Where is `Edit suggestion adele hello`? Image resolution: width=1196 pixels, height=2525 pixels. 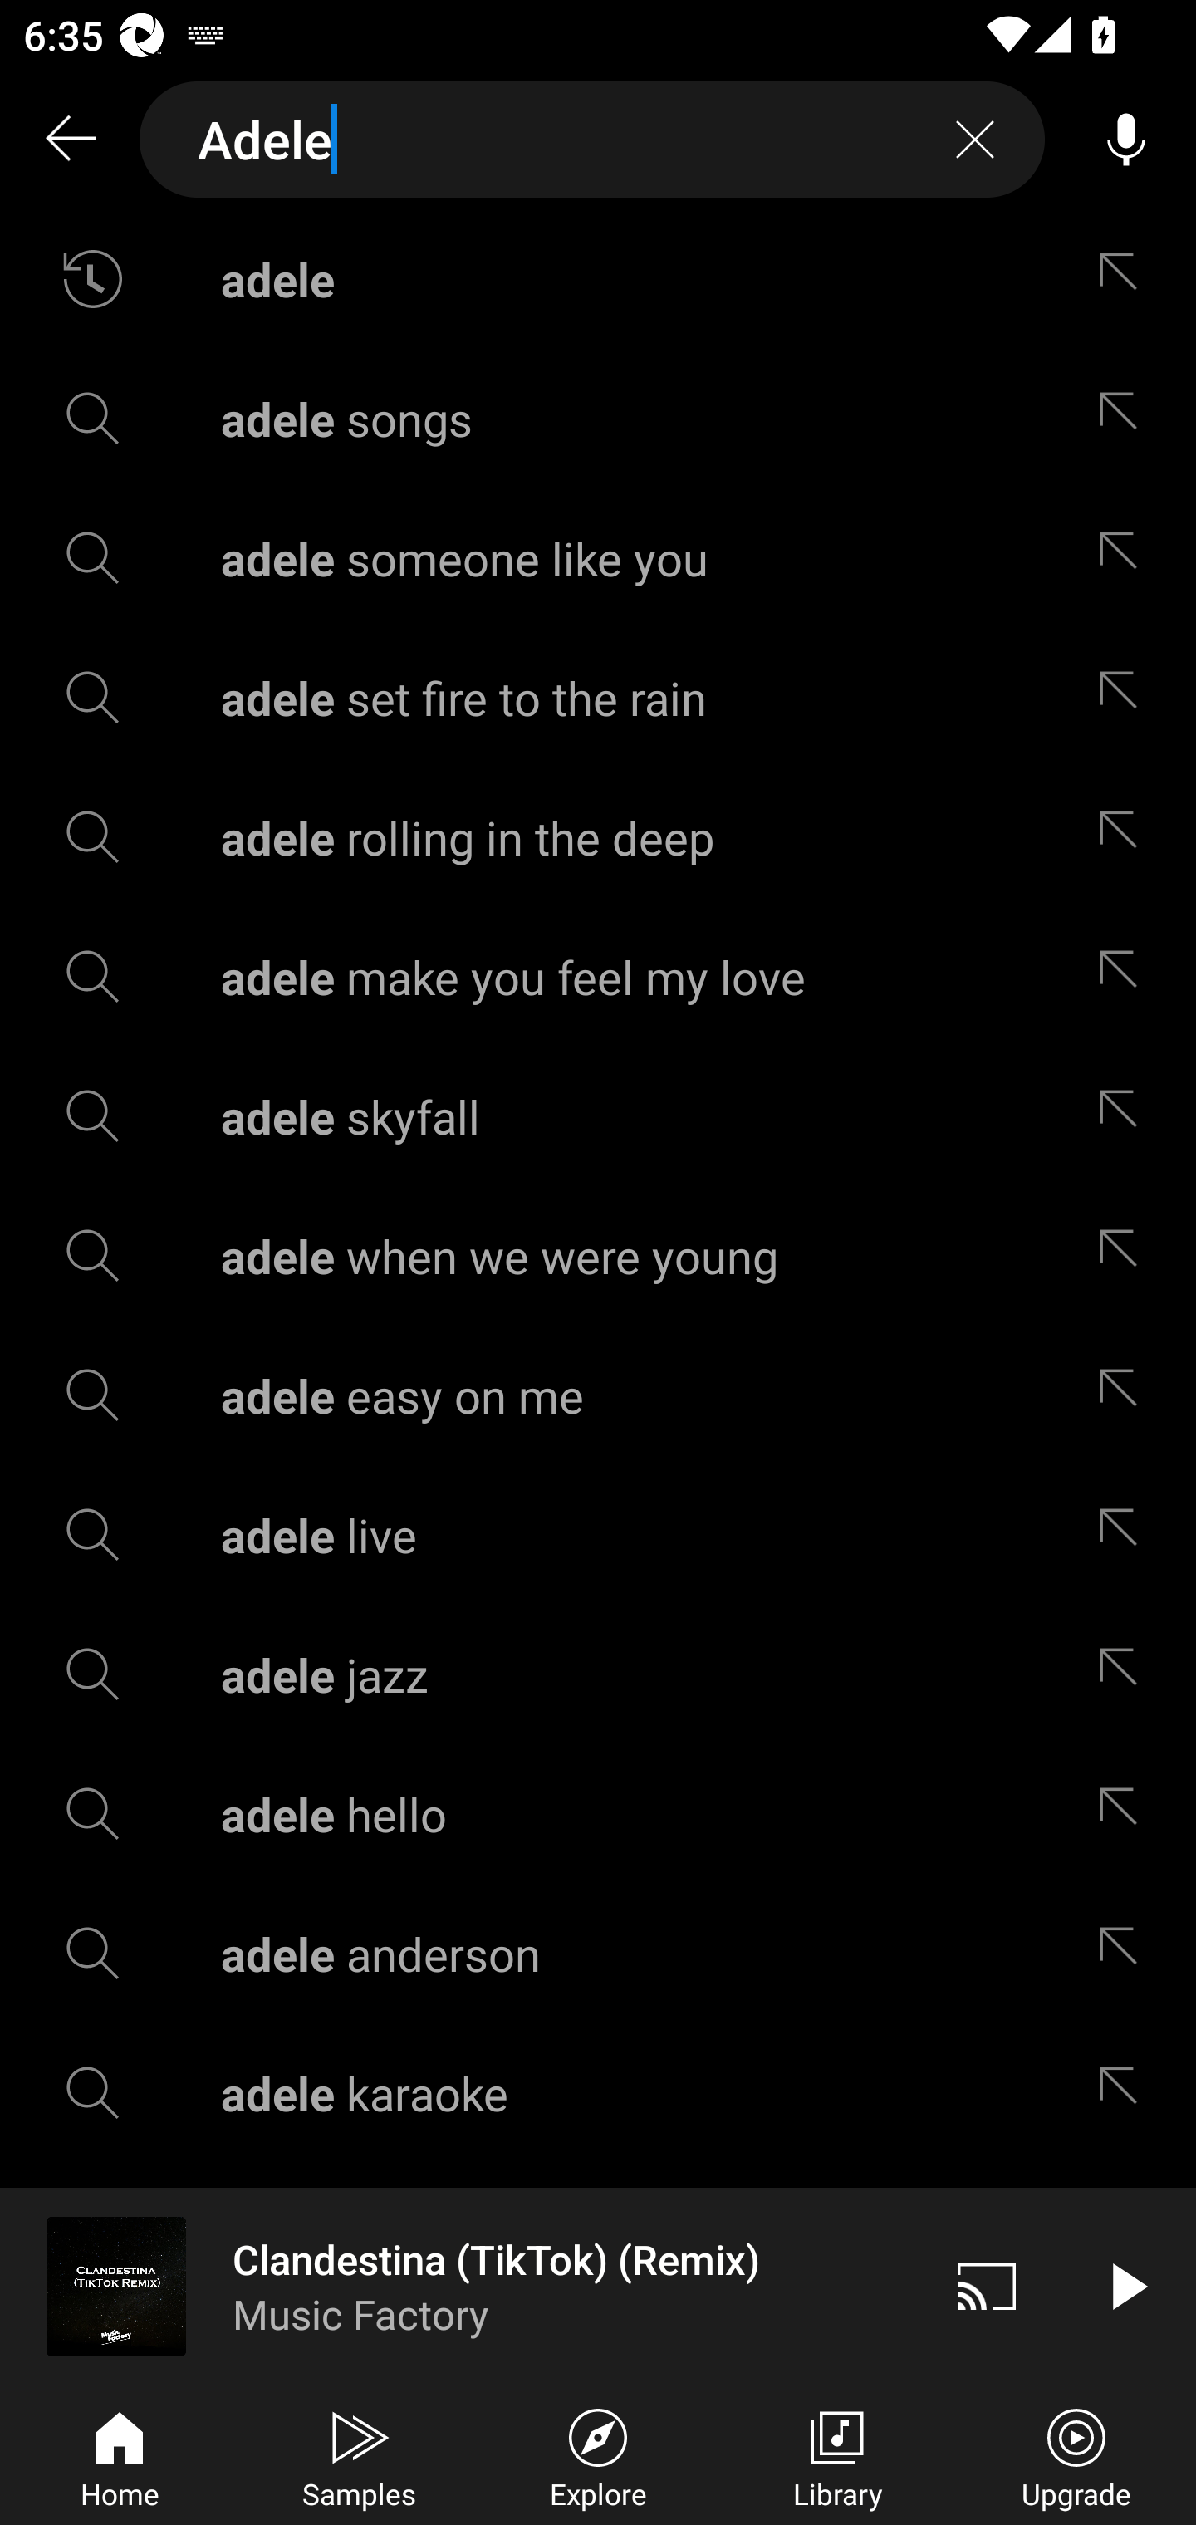 Edit suggestion adele hello is located at coordinates (1125, 1814).